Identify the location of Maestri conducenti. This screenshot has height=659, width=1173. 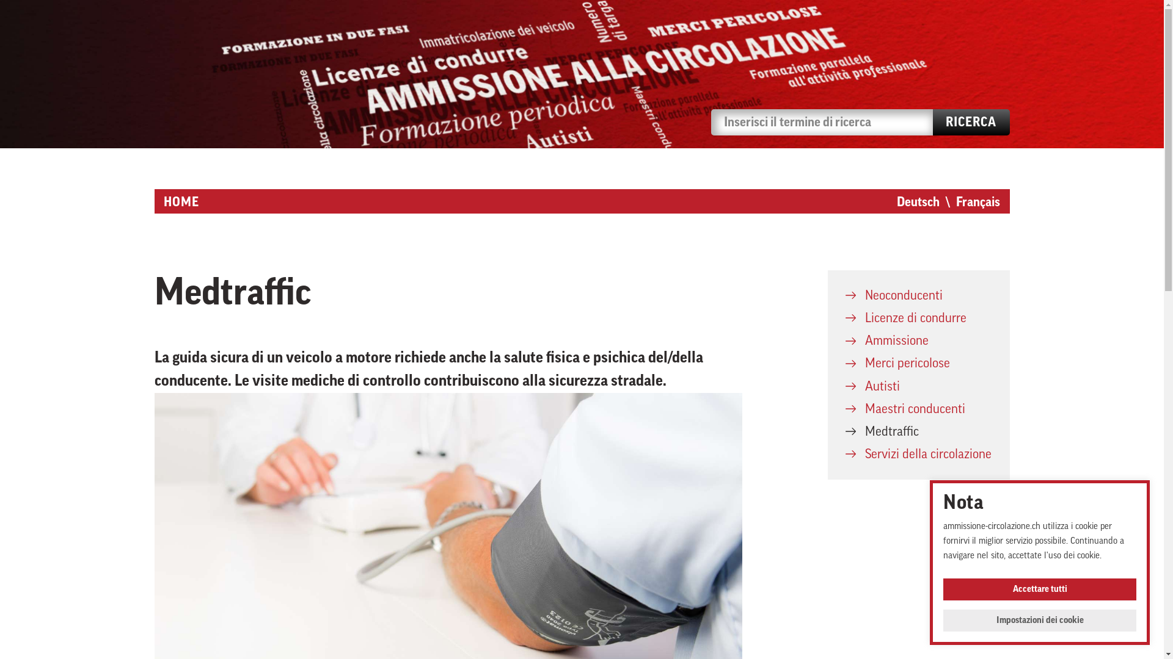
(919, 409).